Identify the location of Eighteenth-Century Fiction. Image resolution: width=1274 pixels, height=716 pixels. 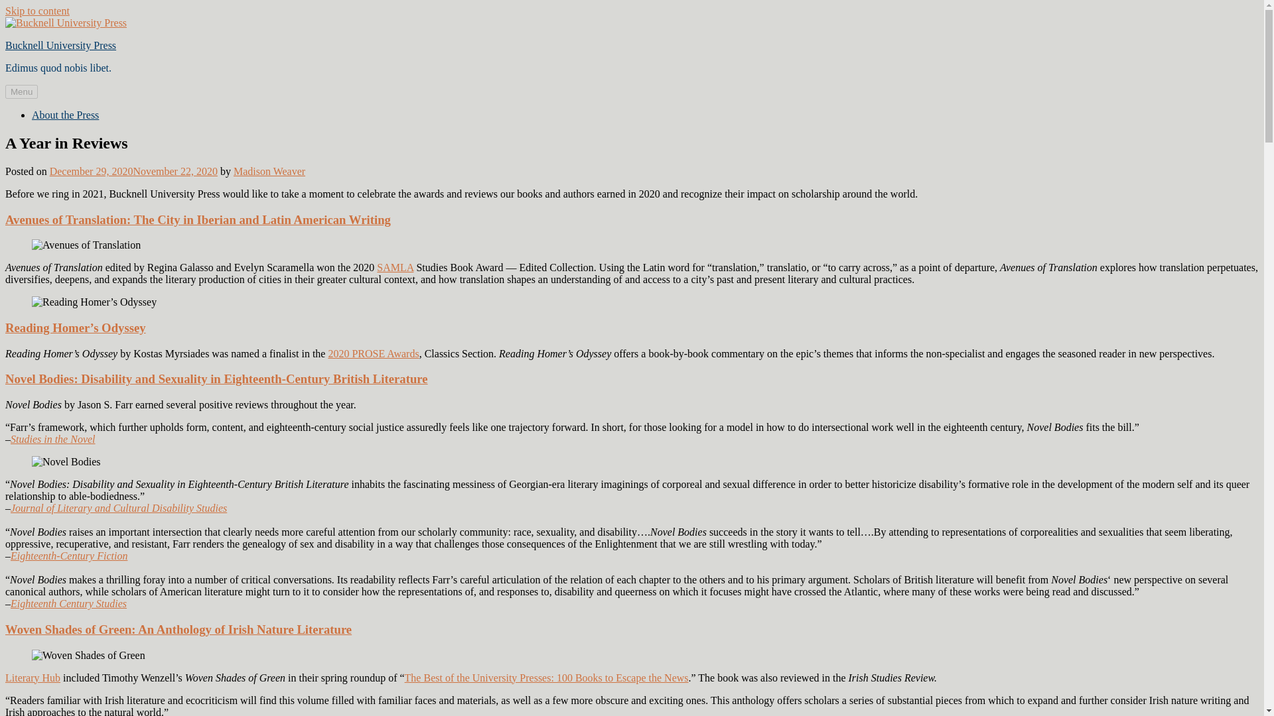
(69, 556).